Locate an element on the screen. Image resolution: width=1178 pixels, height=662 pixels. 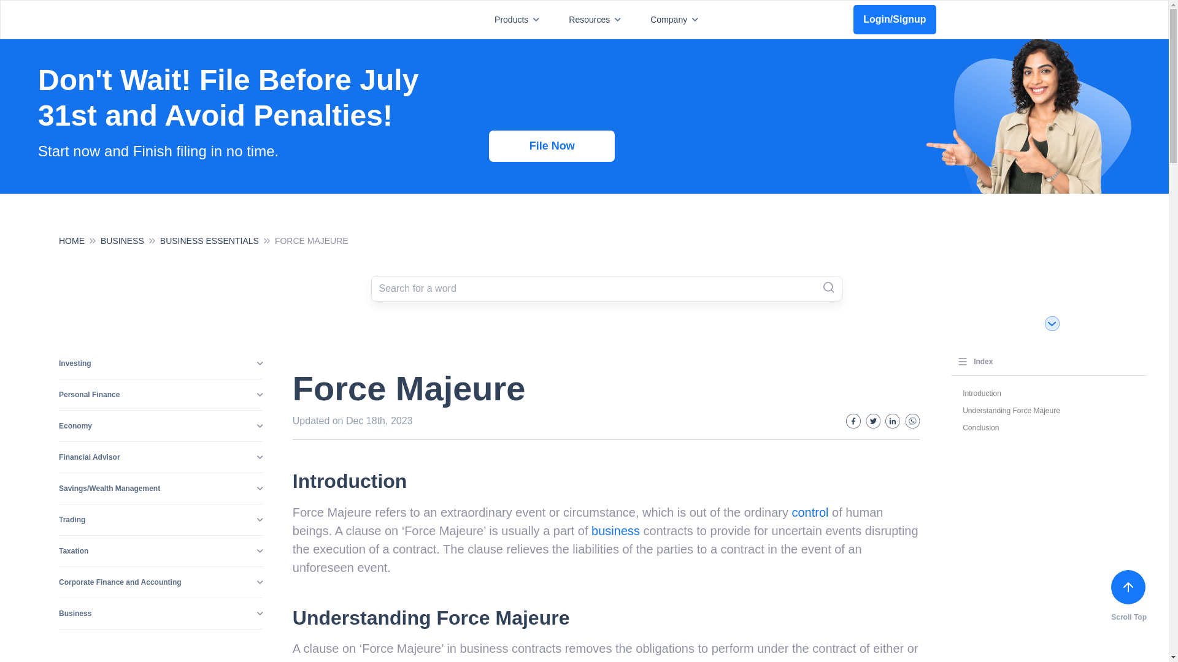
Resources is located at coordinates (597, 20).